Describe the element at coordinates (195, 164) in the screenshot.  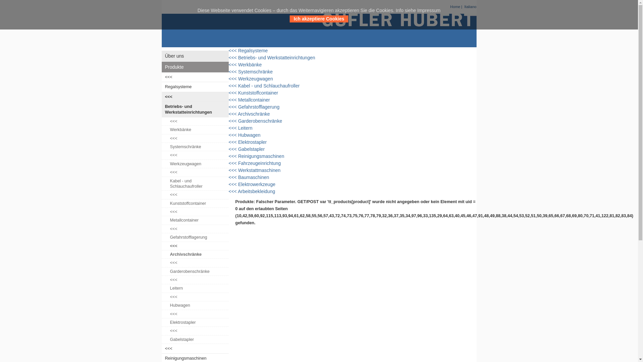
I see `Werkzeugwagen` at that location.